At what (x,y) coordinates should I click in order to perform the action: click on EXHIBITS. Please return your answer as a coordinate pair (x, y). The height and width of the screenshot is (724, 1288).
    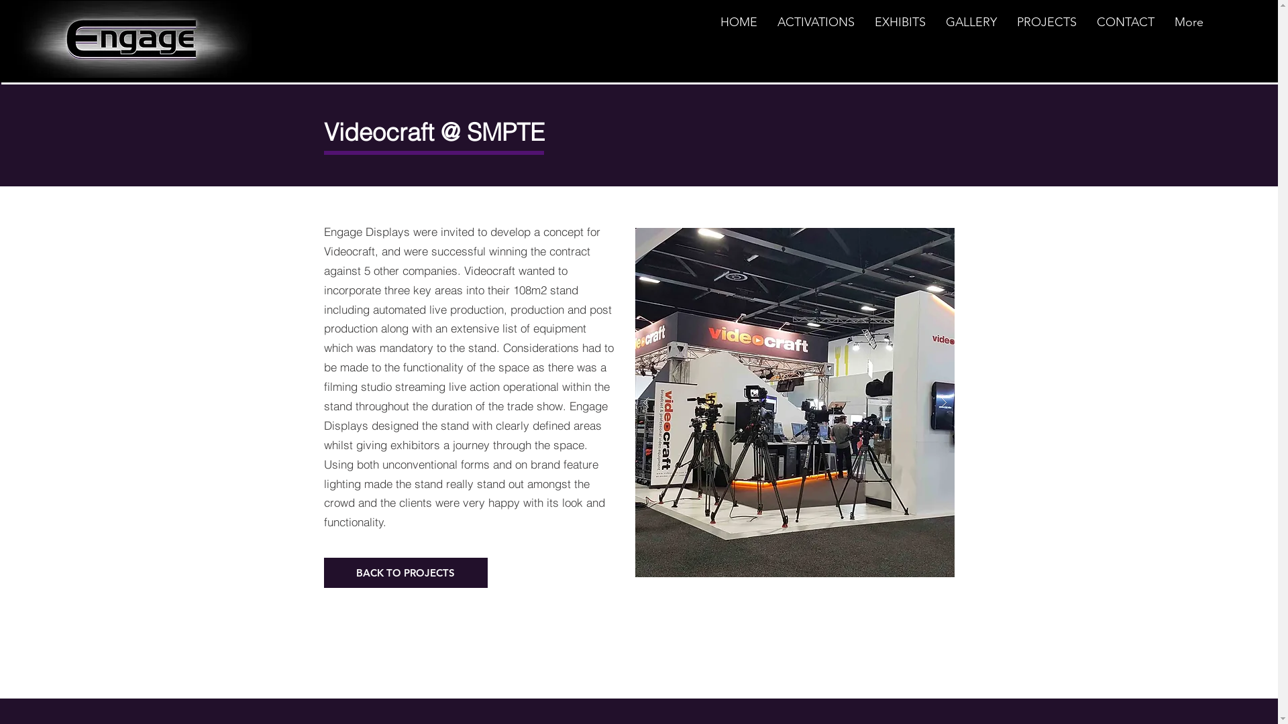
    Looking at the image, I should click on (900, 27).